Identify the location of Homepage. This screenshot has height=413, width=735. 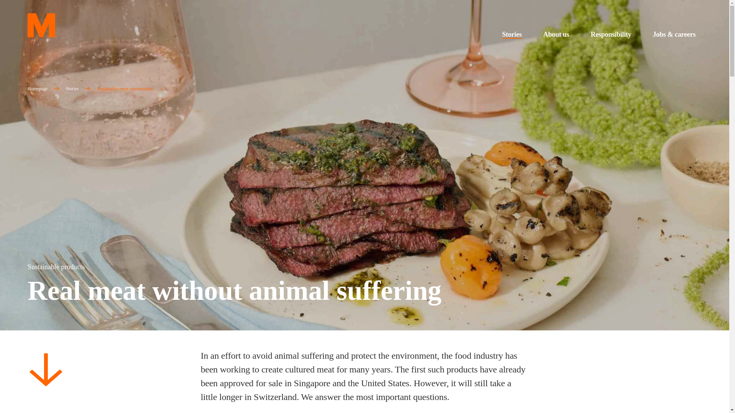
(38, 89).